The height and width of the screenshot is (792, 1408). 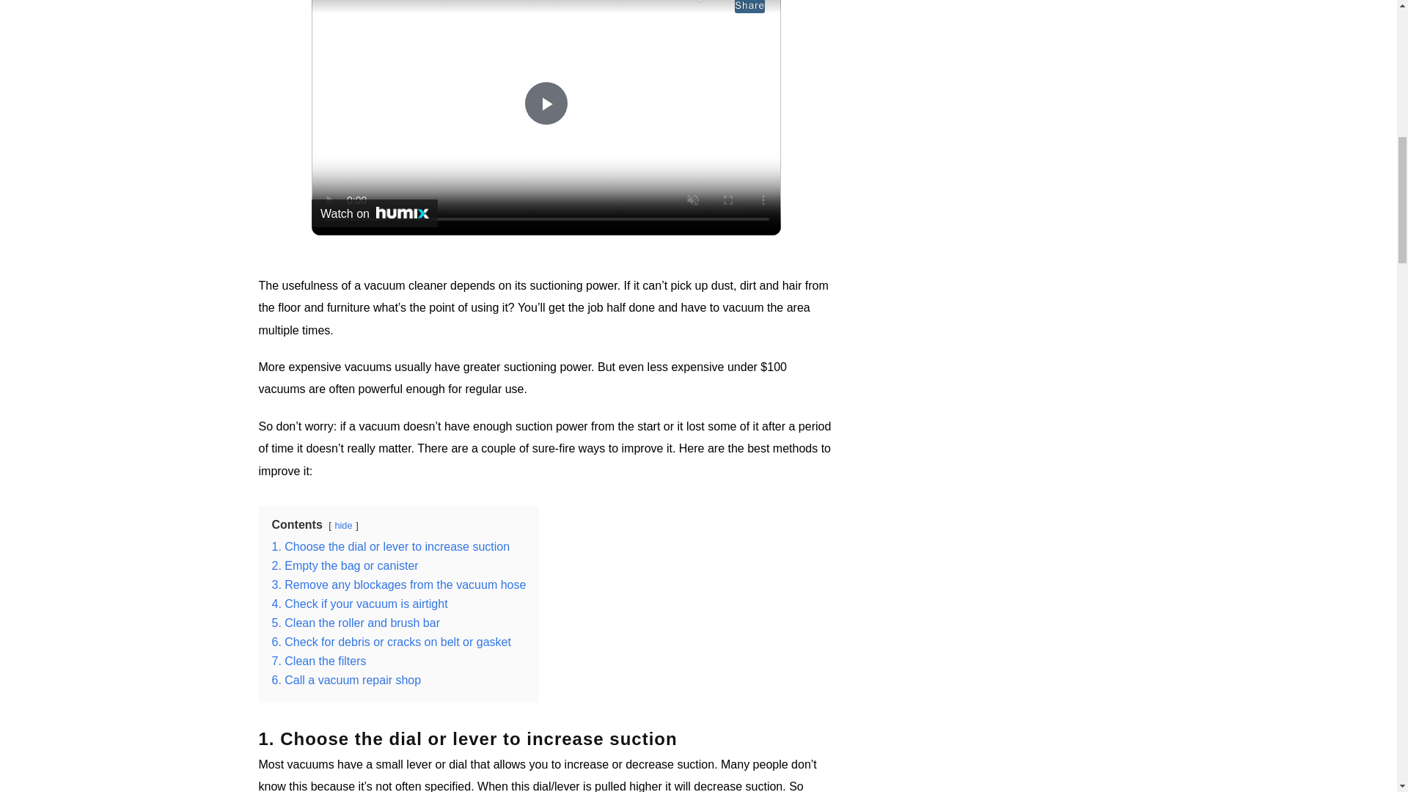 I want to click on 1. Choose the dial or lever to increase suction, so click(x=390, y=546).